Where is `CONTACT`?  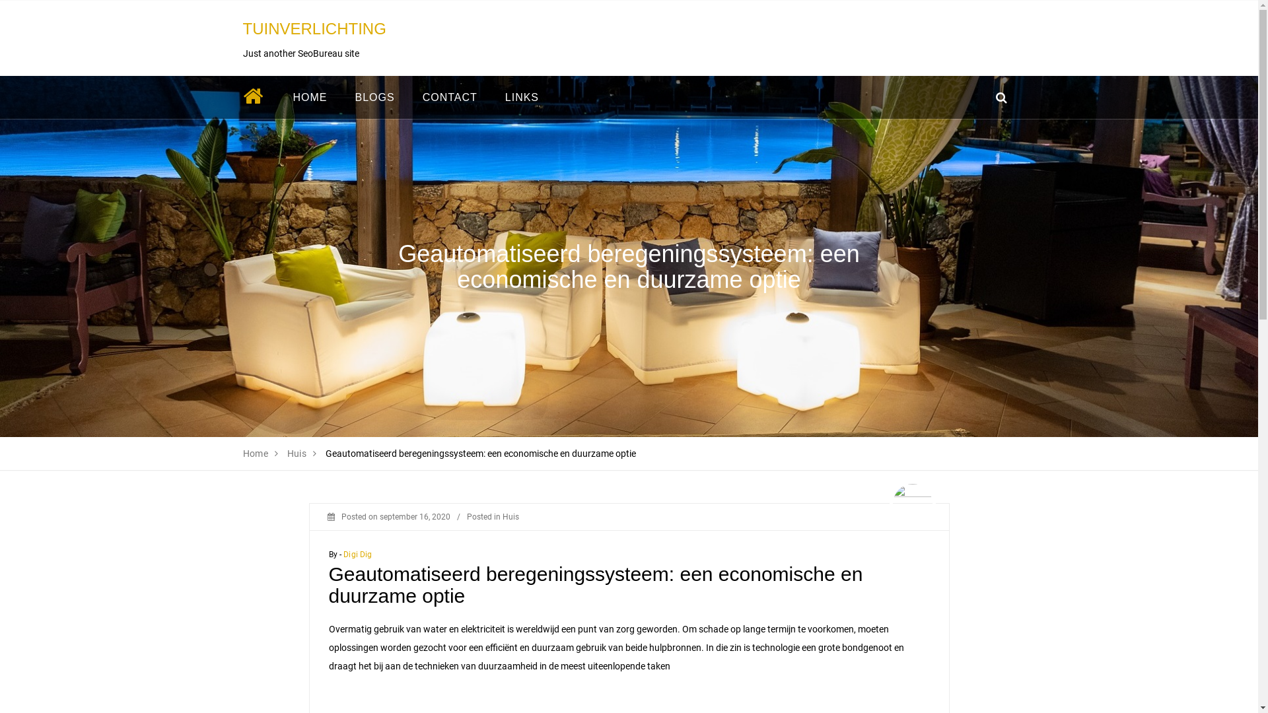
CONTACT is located at coordinates (450, 98).